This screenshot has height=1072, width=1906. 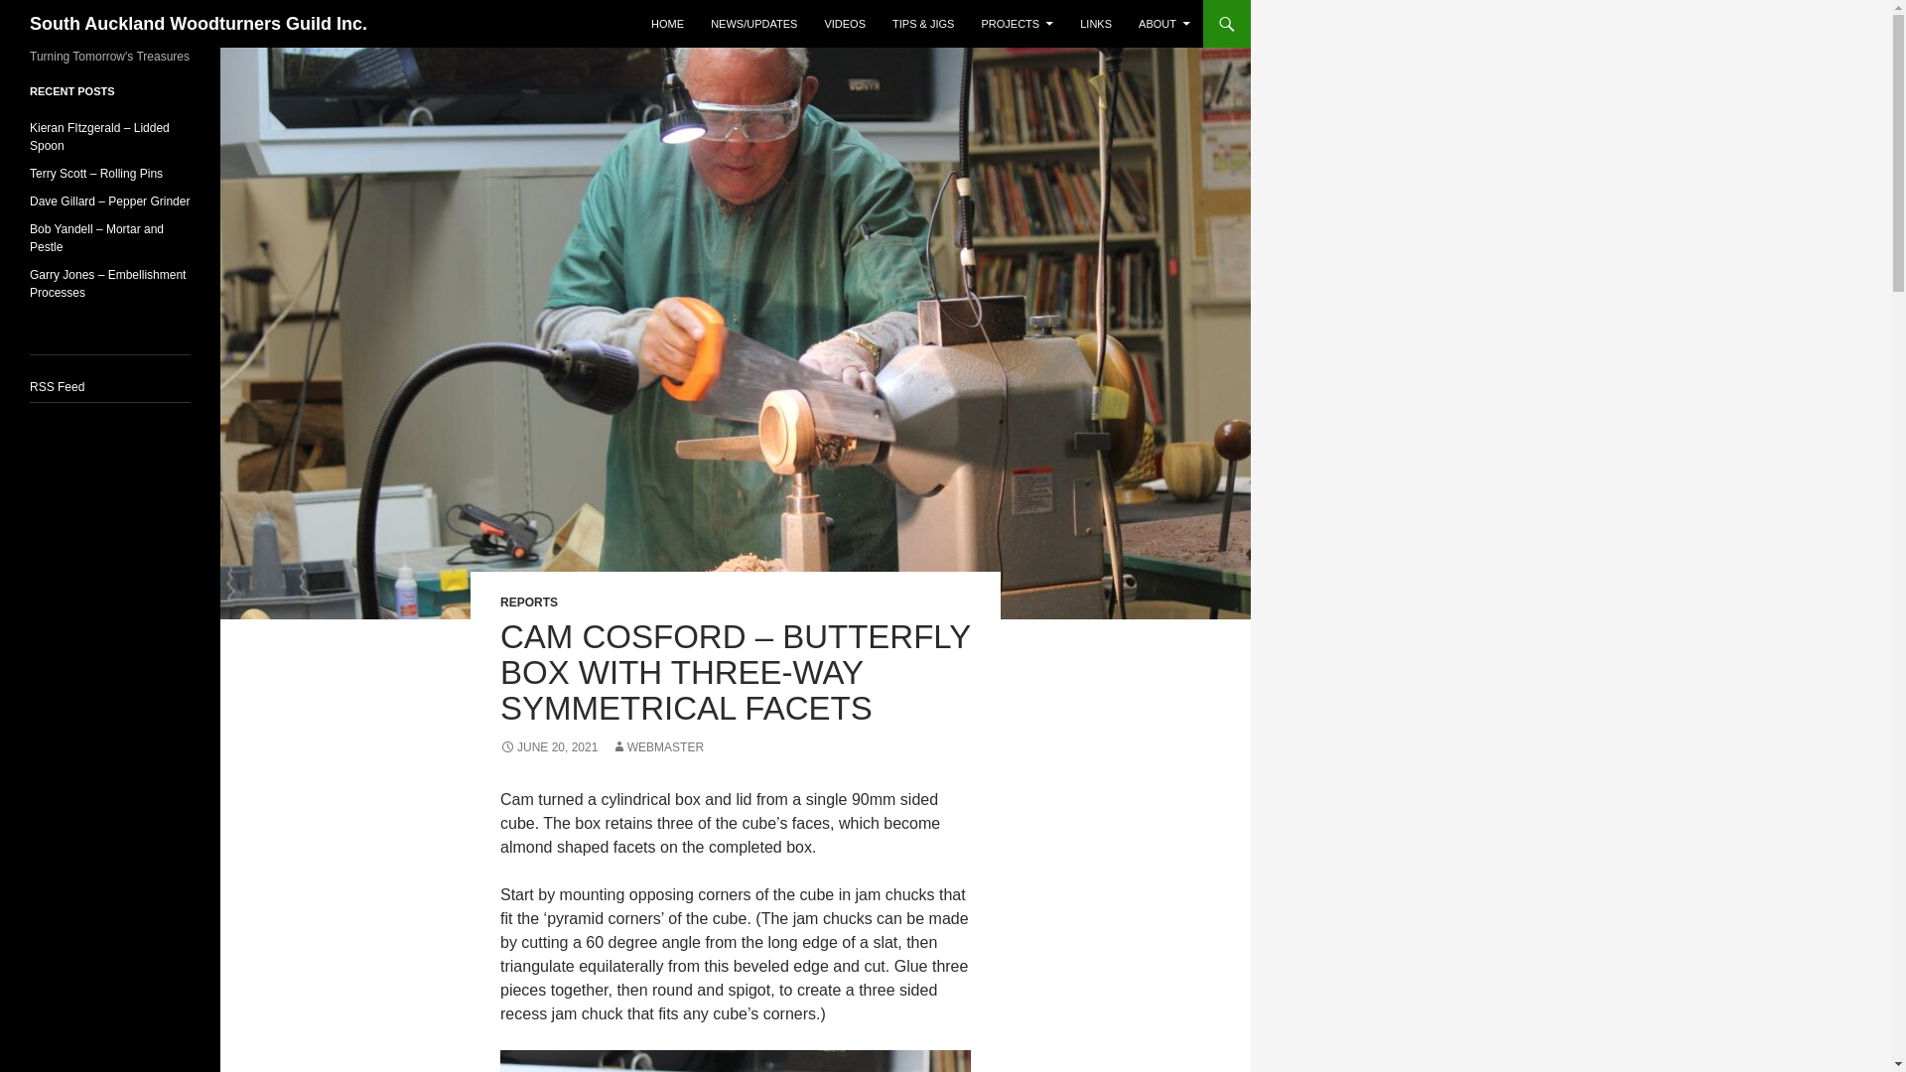 What do you see at coordinates (667, 24) in the screenshot?
I see `HOME` at bounding box center [667, 24].